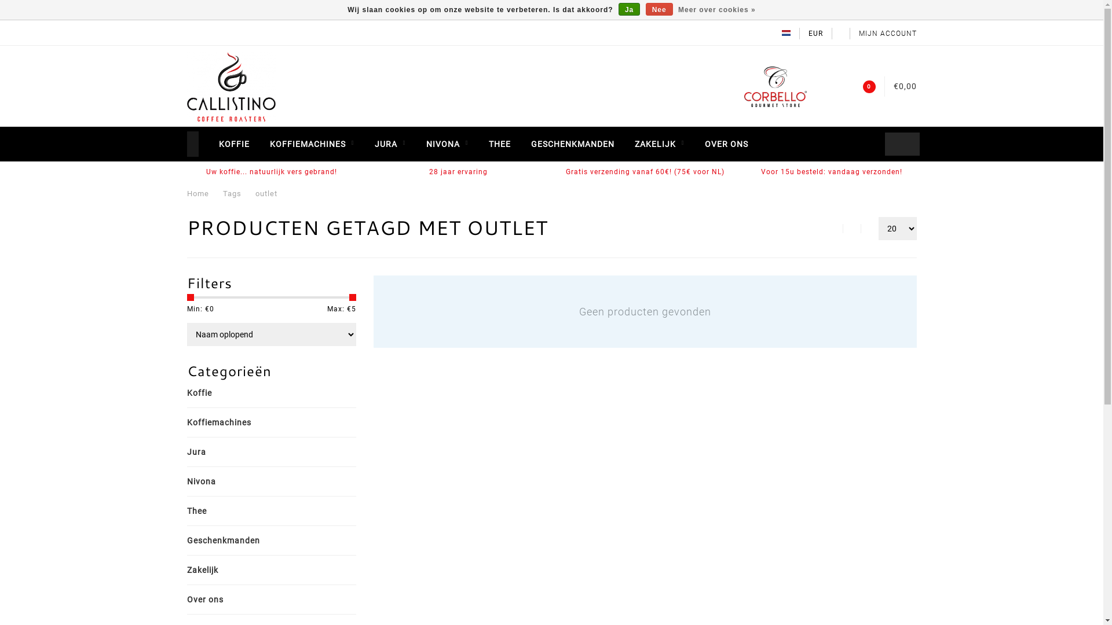 Image resolution: width=1112 pixels, height=625 pixels. Describe the element at coordinates (213, 600) in the screenshot. I see `Over ons` at that location.